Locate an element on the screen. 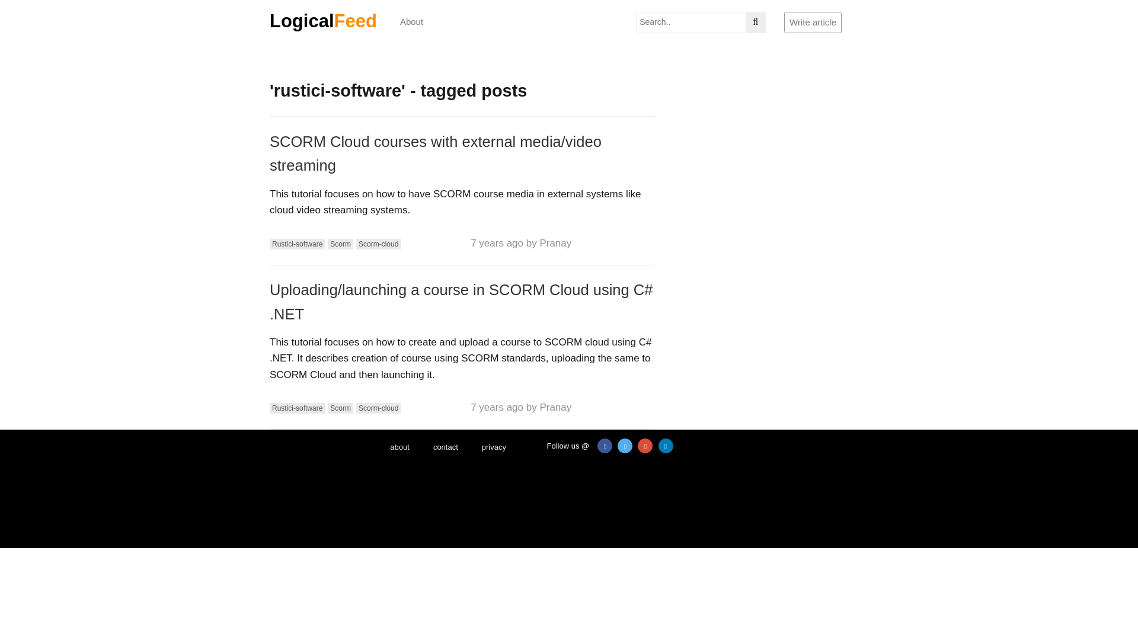  LogicalFeed is located at coordinates (323, 24).